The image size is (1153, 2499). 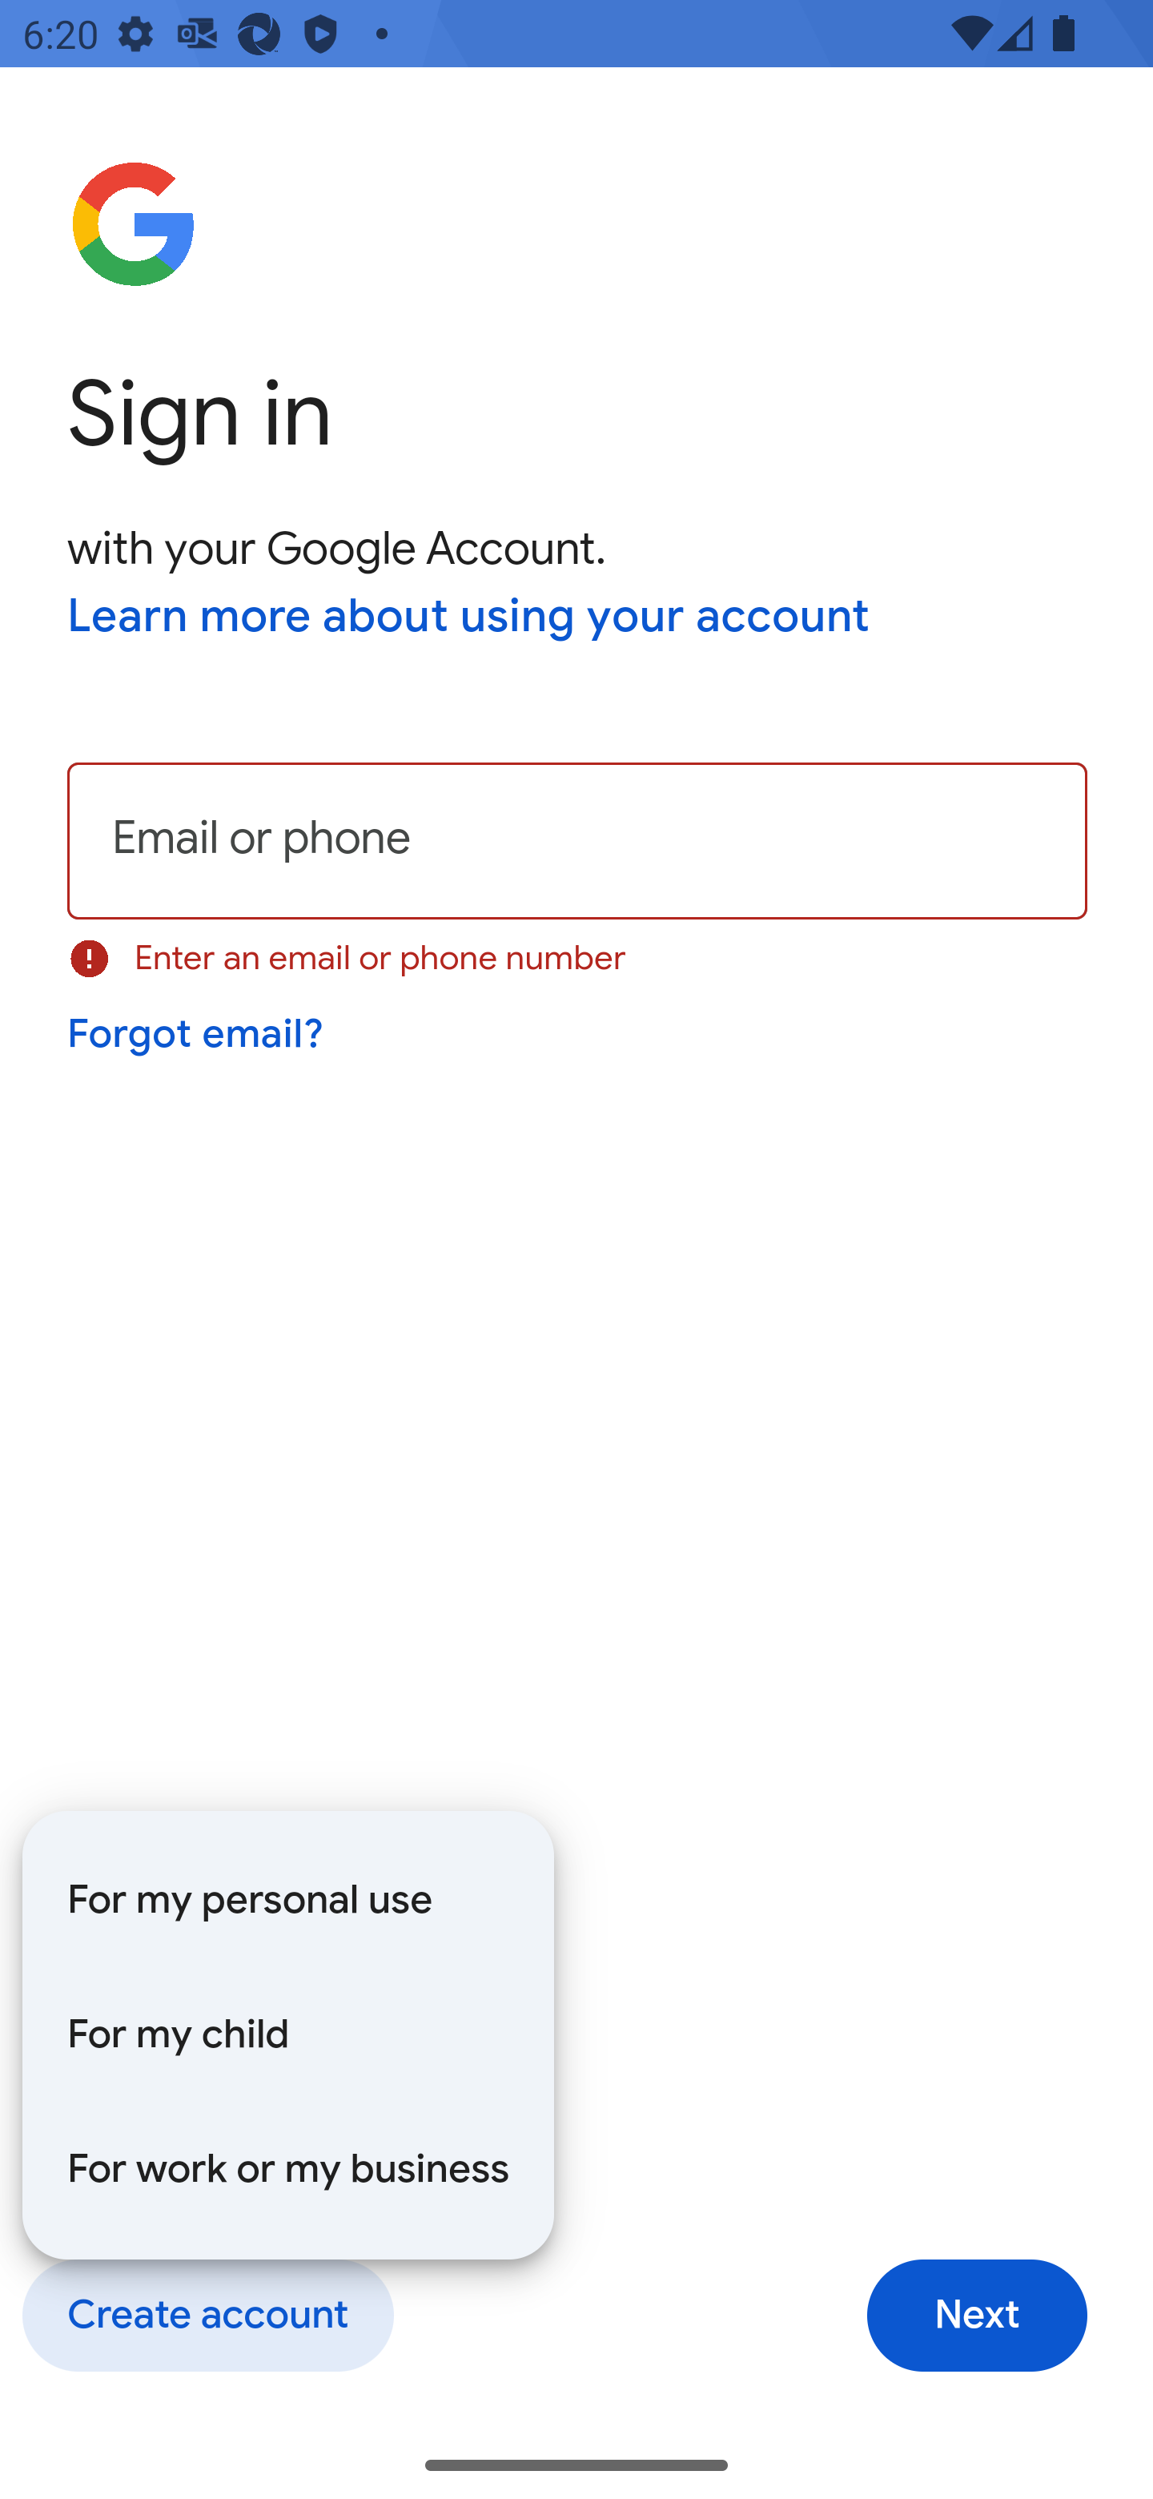 I want to click on Forgot email?, so click(x=197, y=1034).